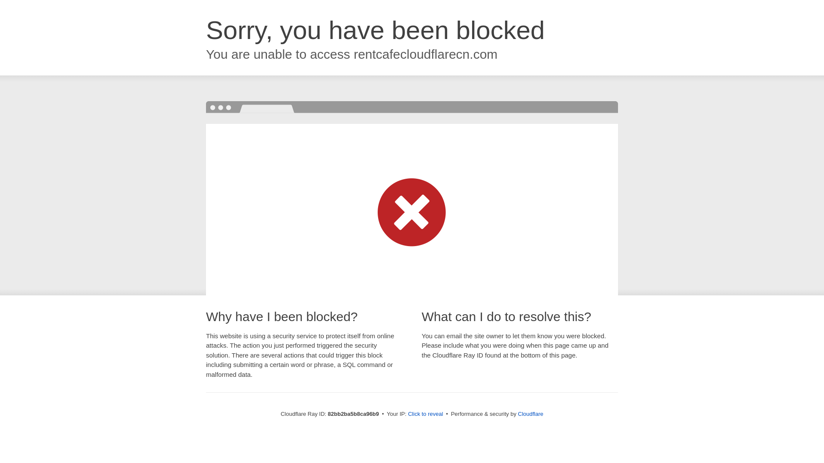 This screenshot has width=824, height=463. I want to click on Cloudflare, so click(530, 414).